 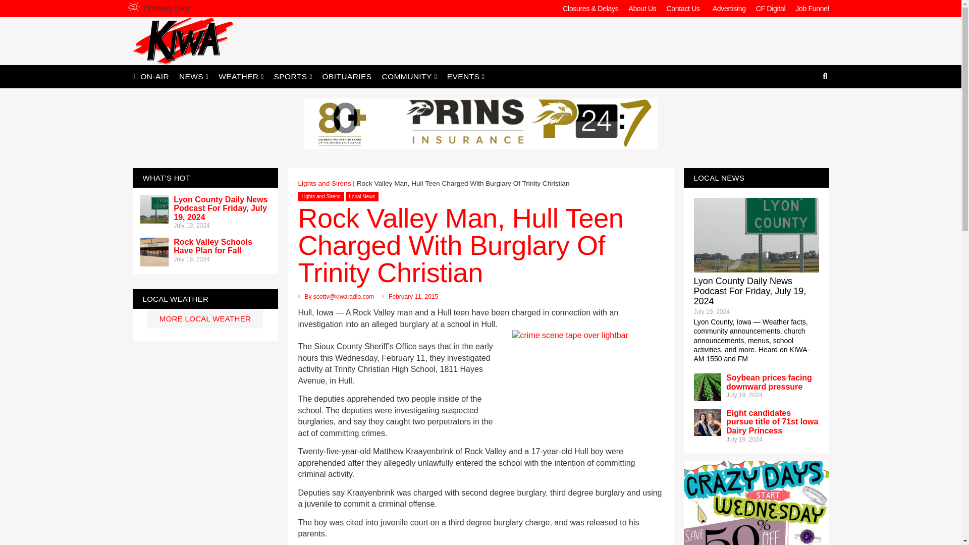 I want to click on ON-AIR, so click(x=154, y=76).